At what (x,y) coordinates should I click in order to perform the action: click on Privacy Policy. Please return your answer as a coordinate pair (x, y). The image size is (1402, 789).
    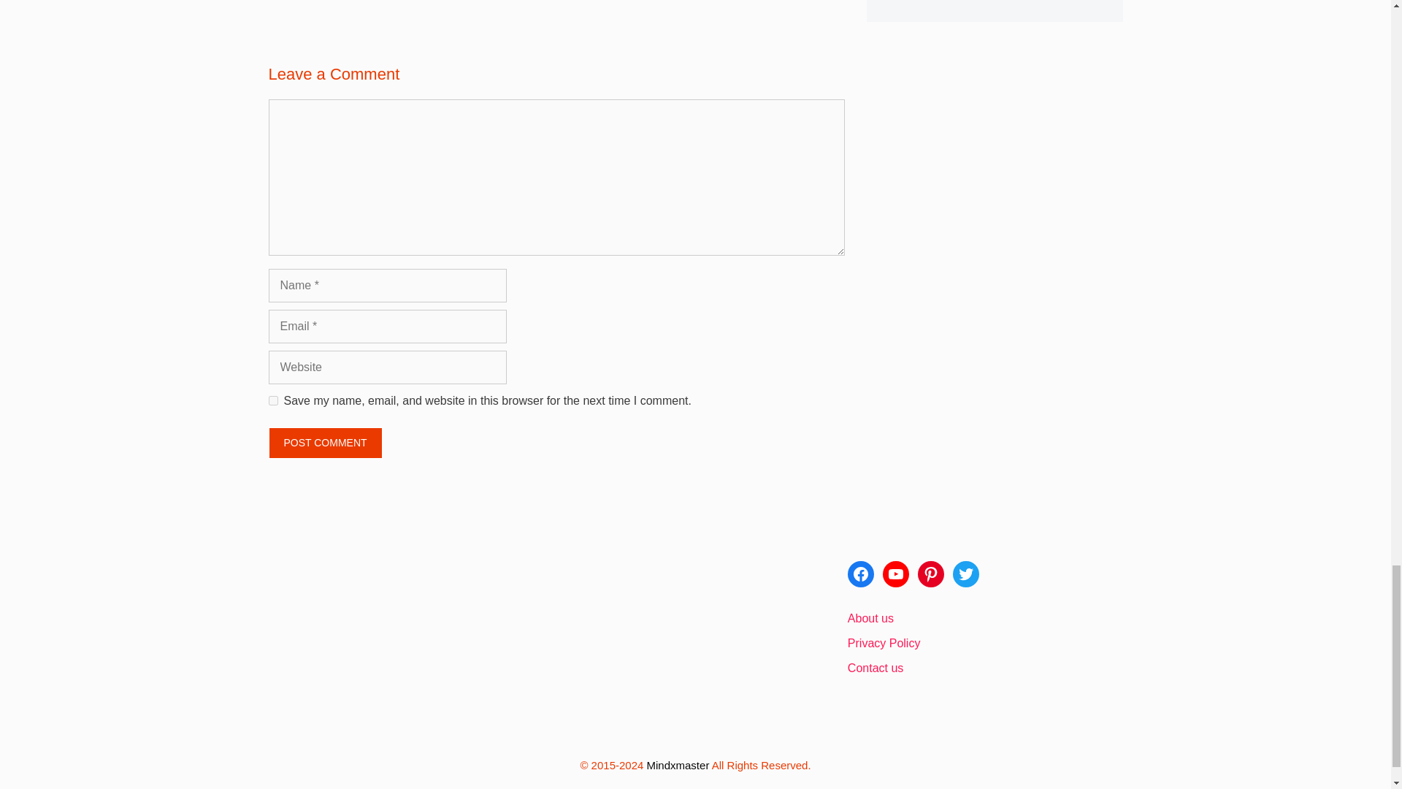
    Looking at the image, I should click on (884, 643).